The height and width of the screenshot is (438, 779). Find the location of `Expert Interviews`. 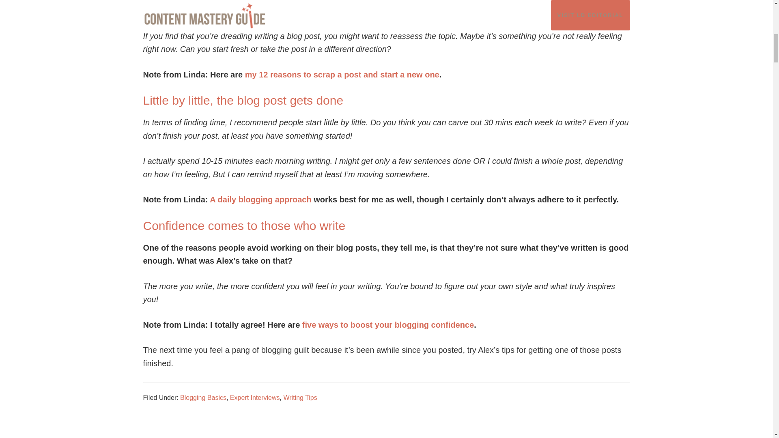

Expert Interviews is located at coordinates (255, 397).